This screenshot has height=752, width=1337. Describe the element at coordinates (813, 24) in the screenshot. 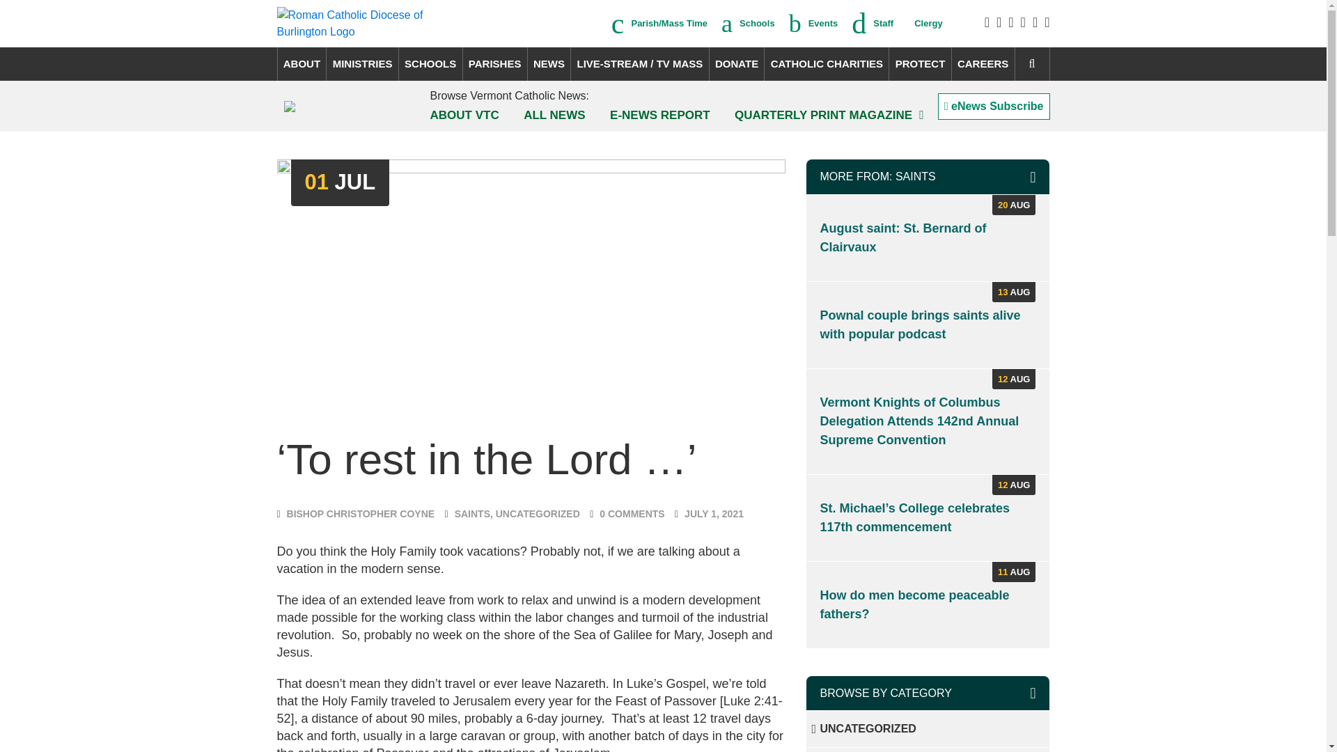

I see `Events` at that location.